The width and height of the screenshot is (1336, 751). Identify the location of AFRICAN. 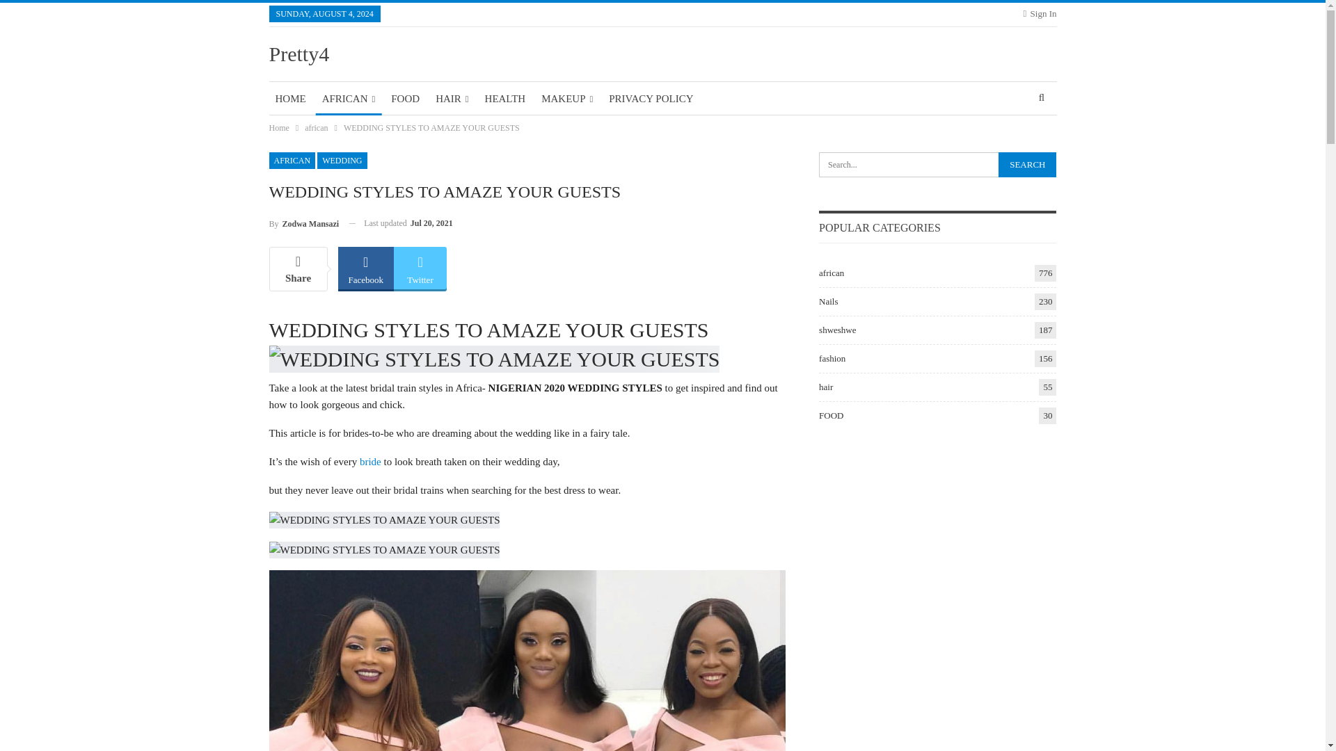
(349, 99).